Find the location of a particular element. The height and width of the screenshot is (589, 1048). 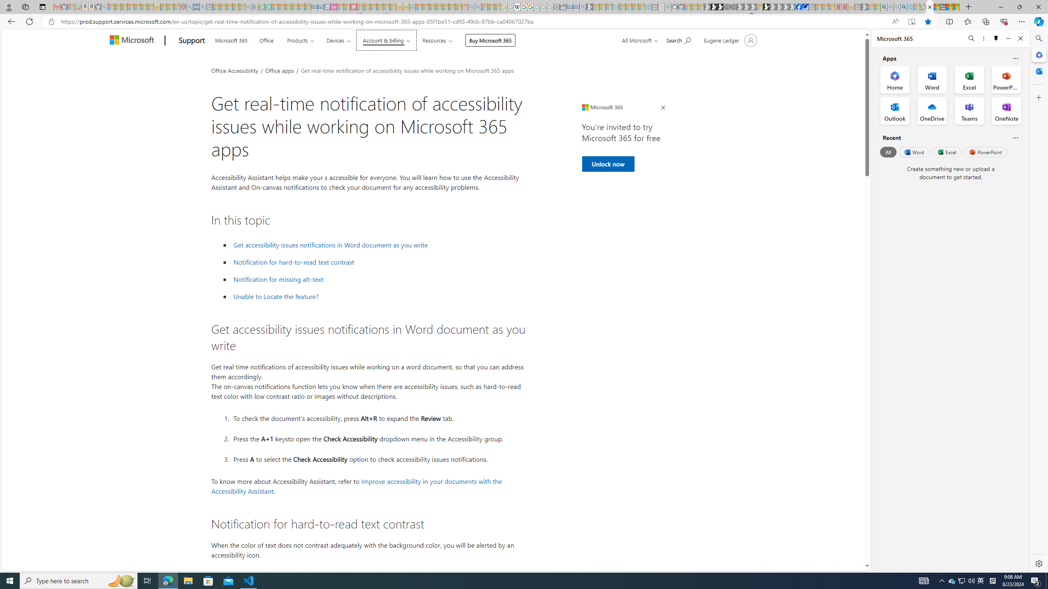

Microsoft Start - Sleeping is located at coordinates (635, 7).